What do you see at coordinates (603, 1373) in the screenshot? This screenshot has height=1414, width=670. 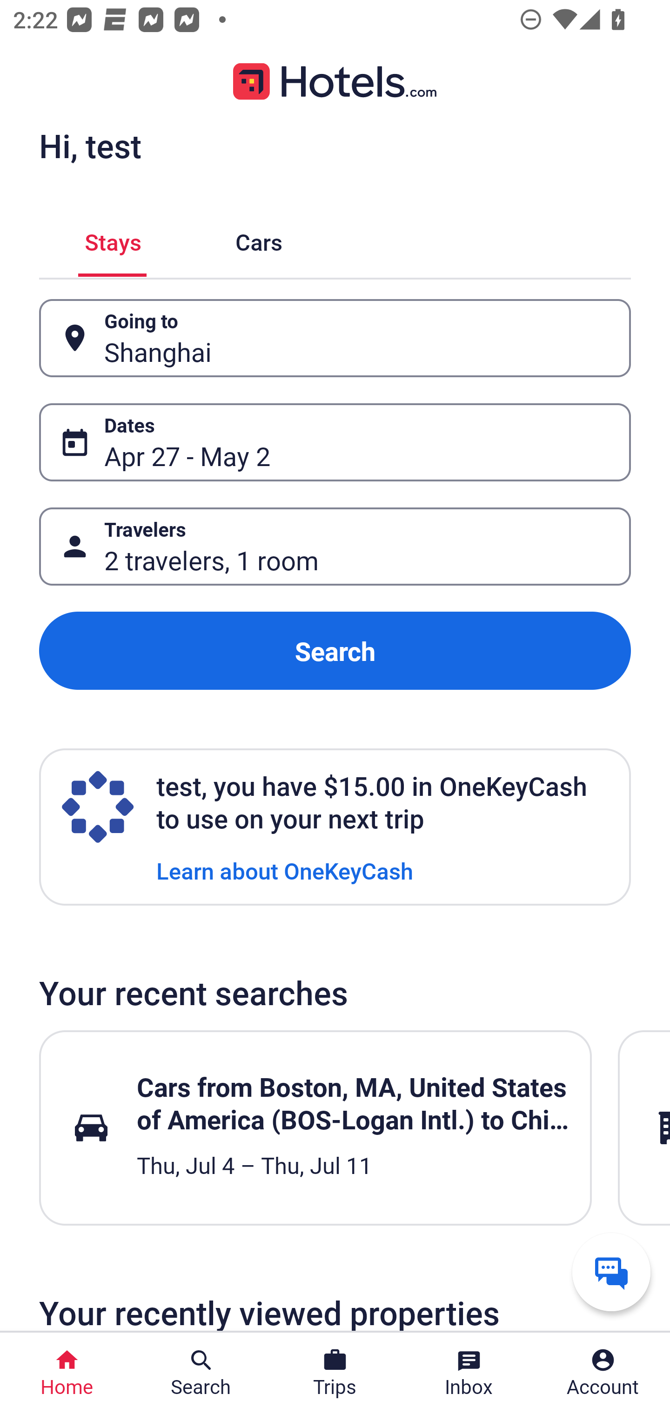 I see `Account Profile. Button` at bounding box center [603, 1373].